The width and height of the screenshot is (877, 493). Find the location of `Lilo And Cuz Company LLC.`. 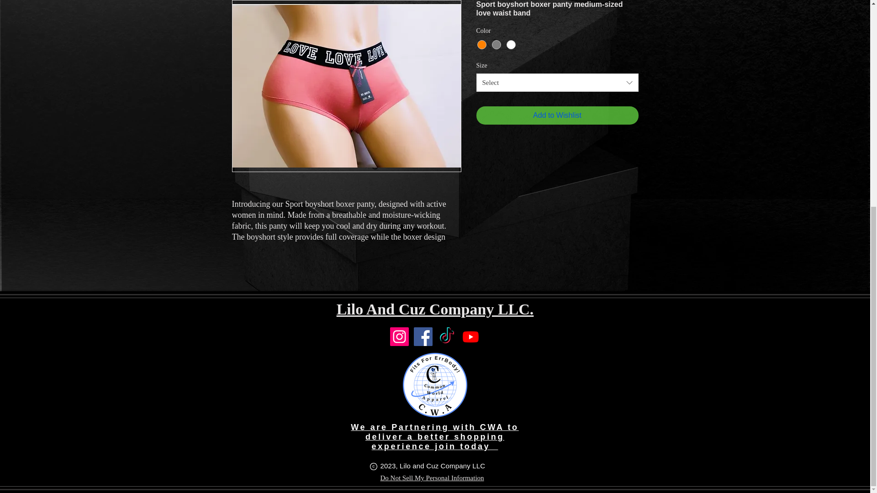

Lilo And Cuz Company LLC. is located at coordinates (435, 309).